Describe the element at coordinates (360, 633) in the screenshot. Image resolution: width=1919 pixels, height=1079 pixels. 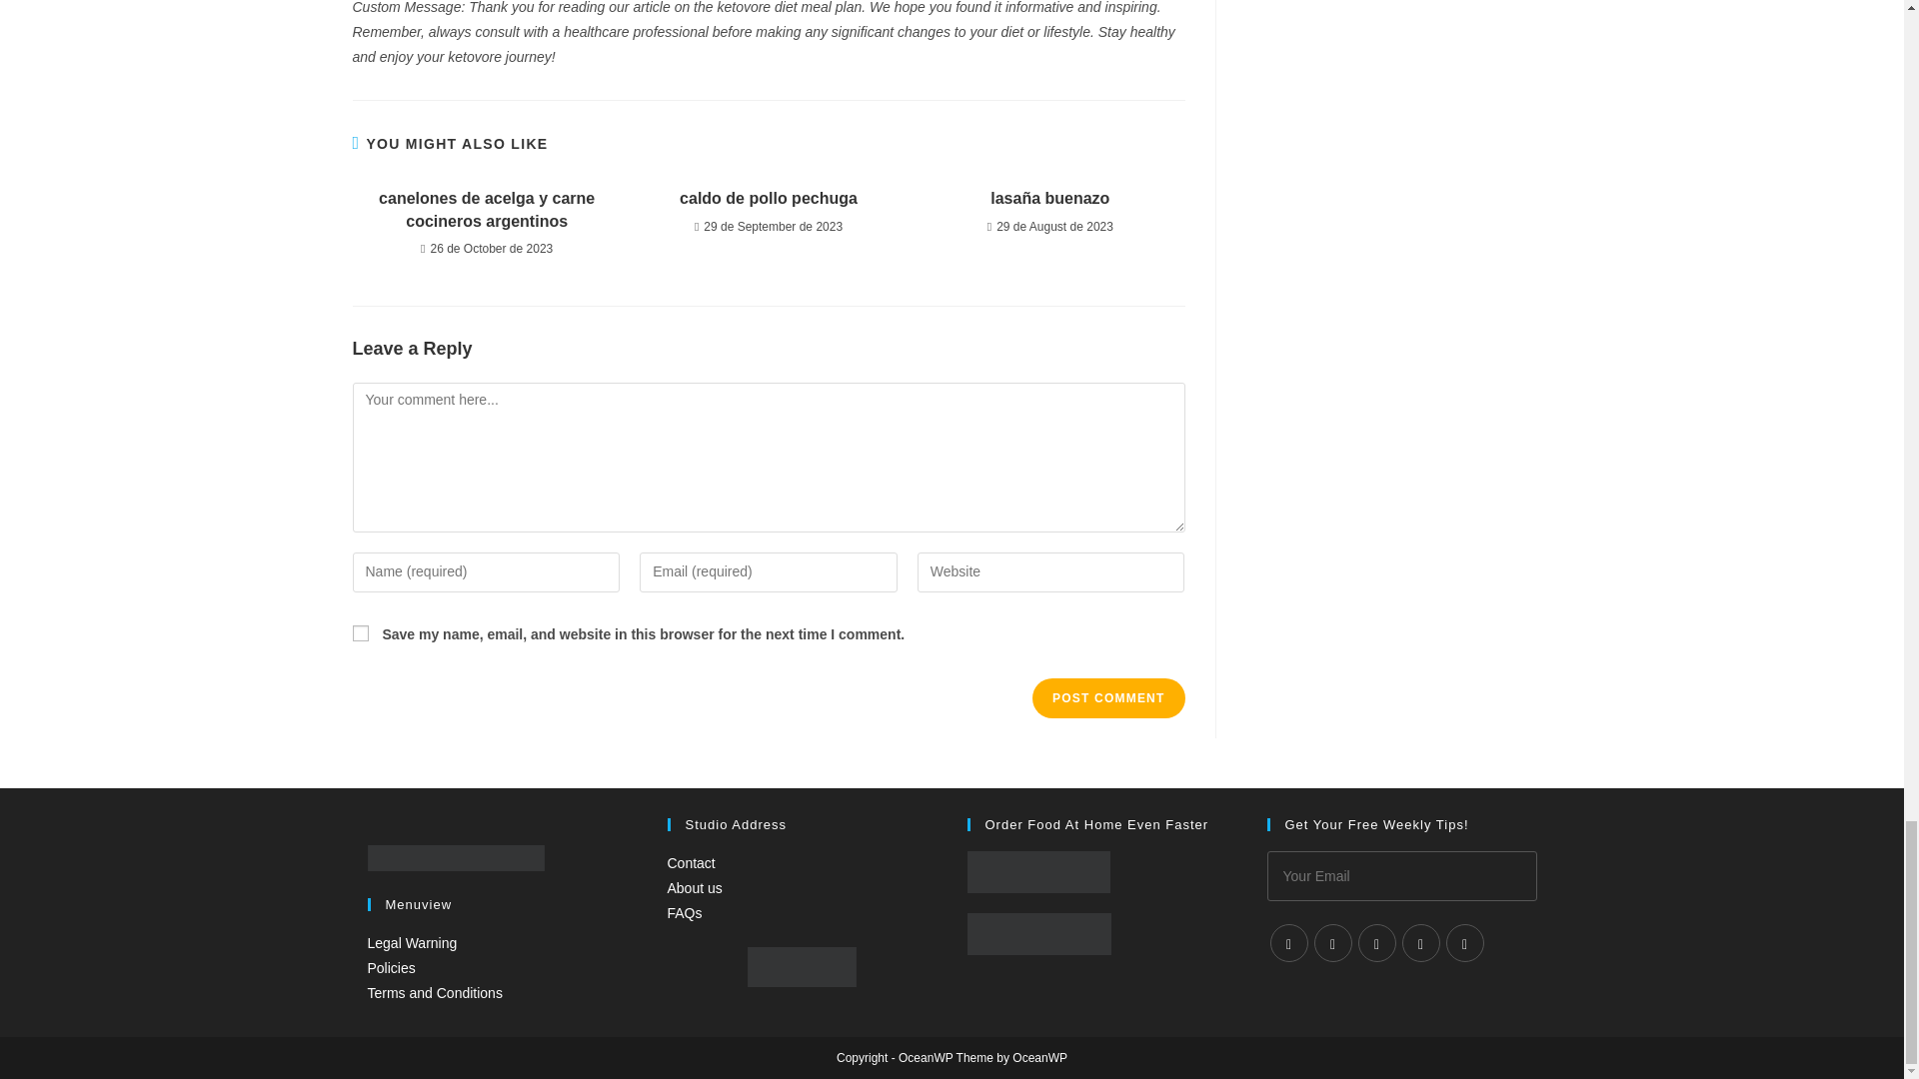
I see `yes` at that location.